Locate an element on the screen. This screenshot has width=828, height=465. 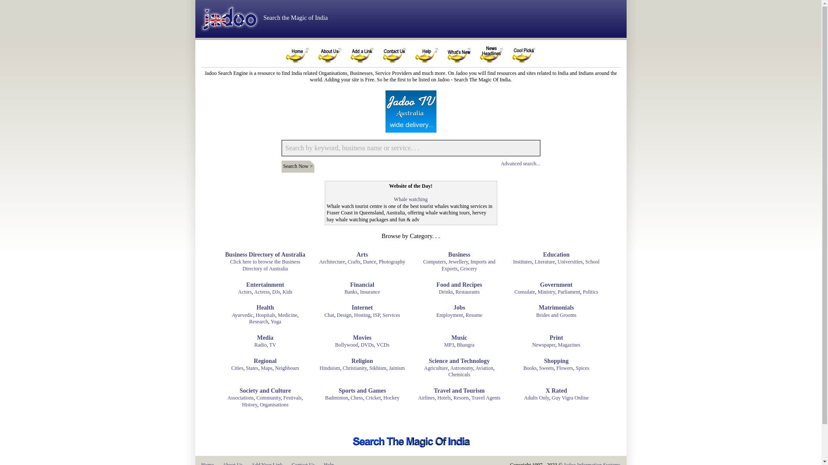
Parliament is located at coordinates (569, 292).